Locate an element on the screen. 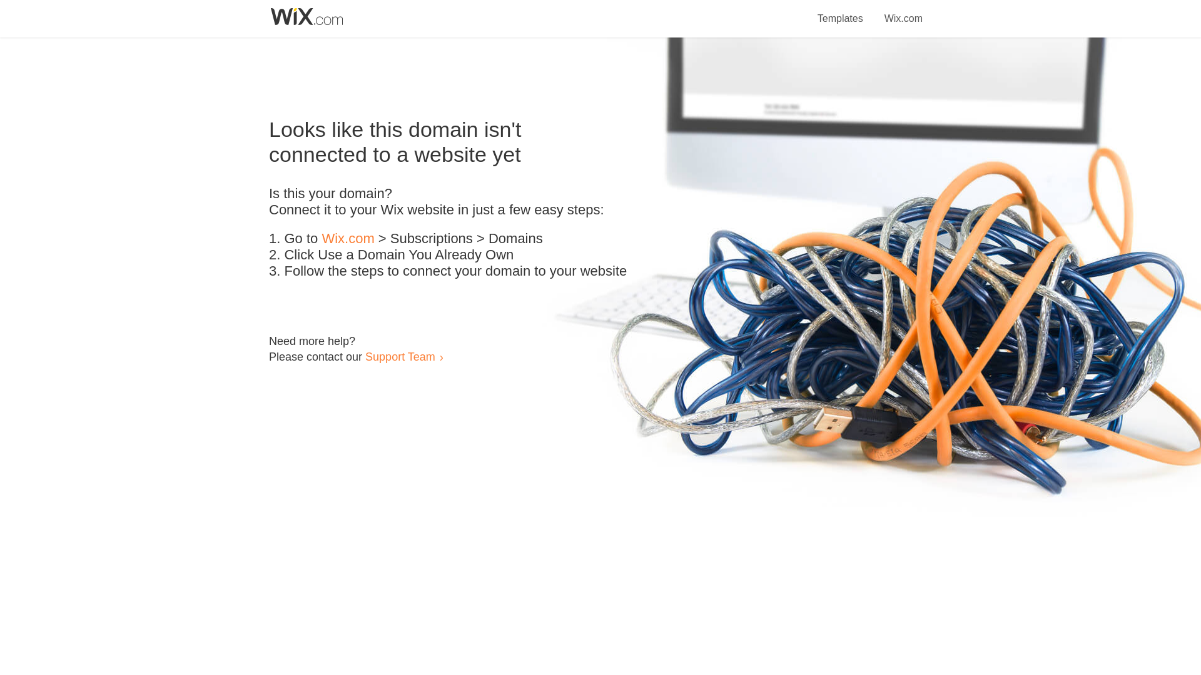 Image resolution: width=1201 pixels, height=675 pixels. Wix.com is located at coordinates (903, 11).